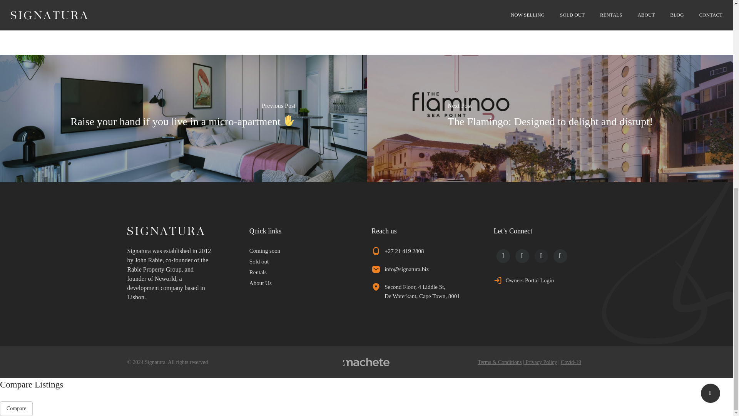  What do you see at coordinates (259, 261) in the screenshot?
I see `Sold out` at bounding box center [259, 261].